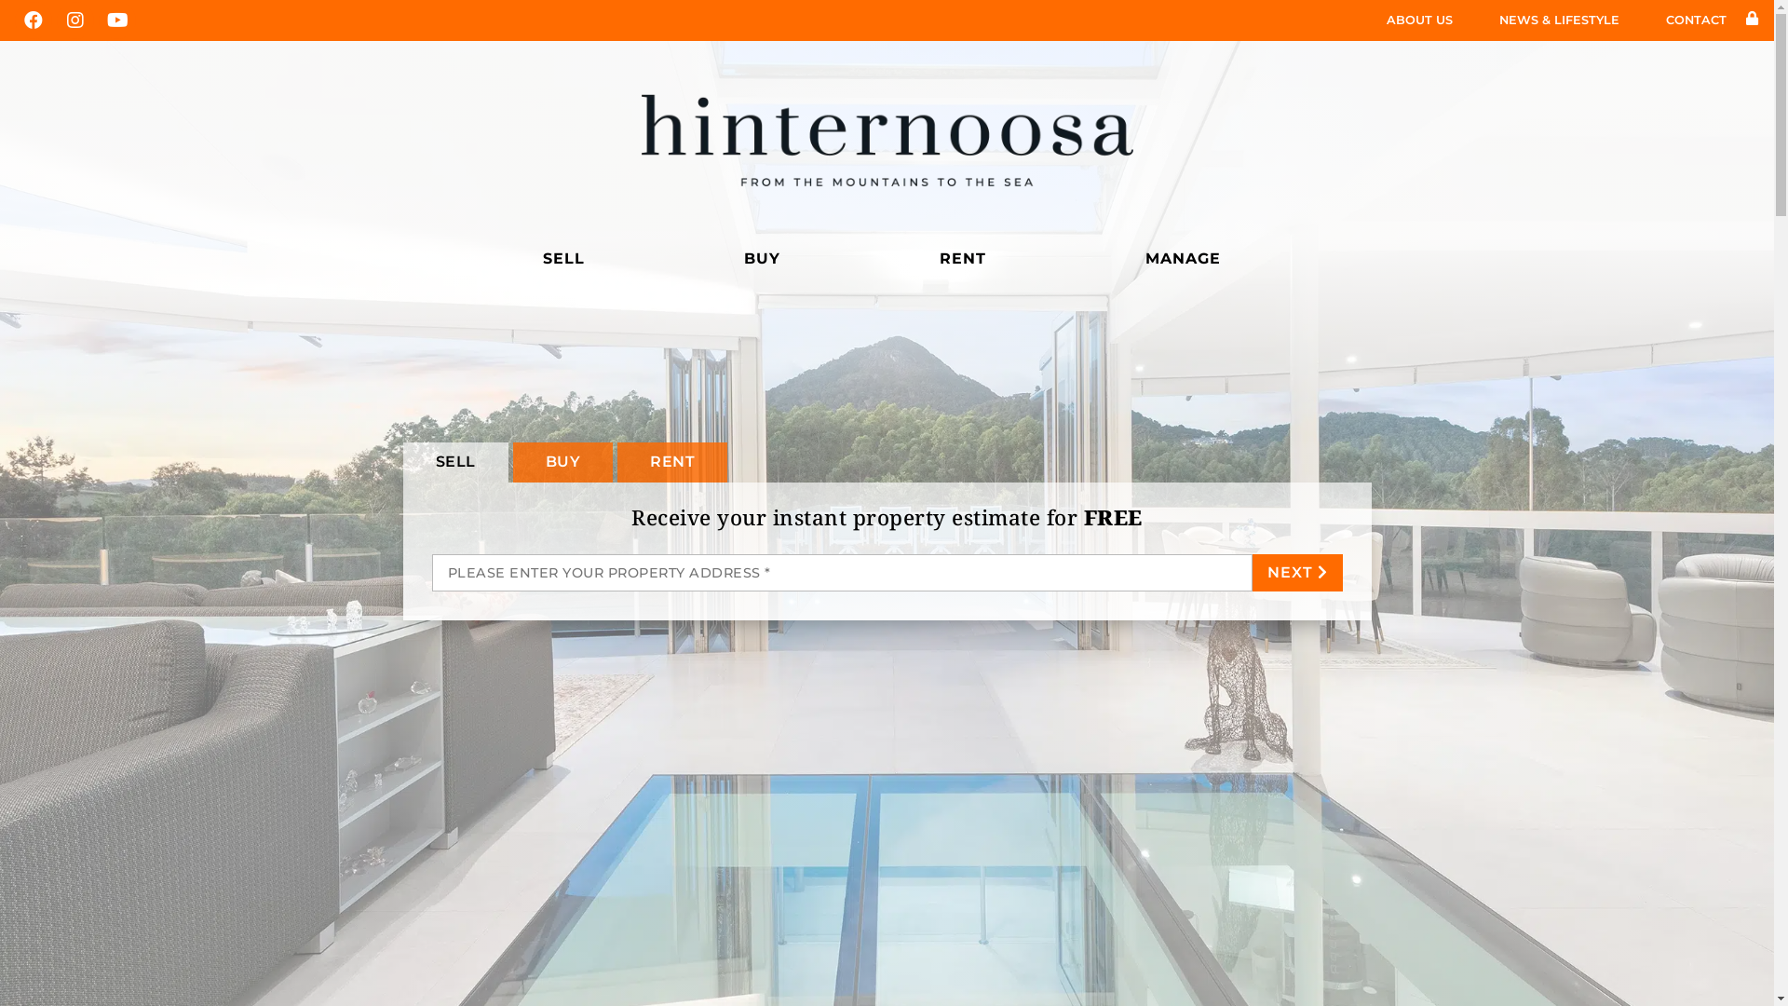 This screenshot has width=1788, height=1006. I want to click on ABOUT US, so click(1425, 20).